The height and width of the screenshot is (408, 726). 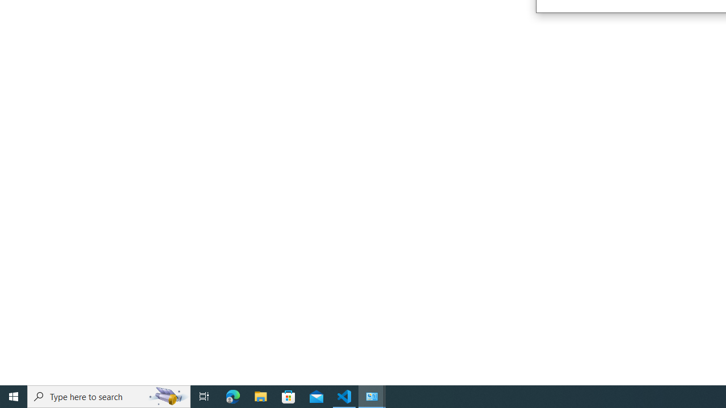 I want to click on Control Panel - 2 running windows, so click(x=372, y=397).